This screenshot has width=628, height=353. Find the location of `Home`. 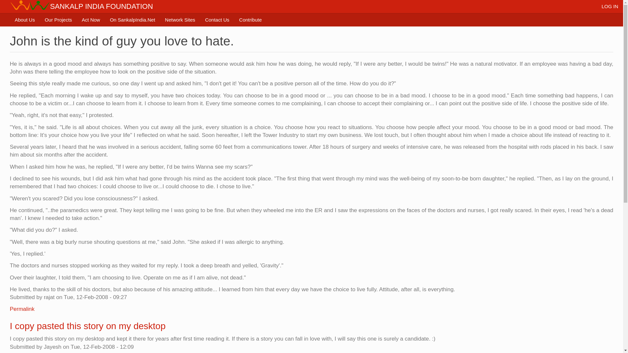

Home is located at coordinates (30, 5).